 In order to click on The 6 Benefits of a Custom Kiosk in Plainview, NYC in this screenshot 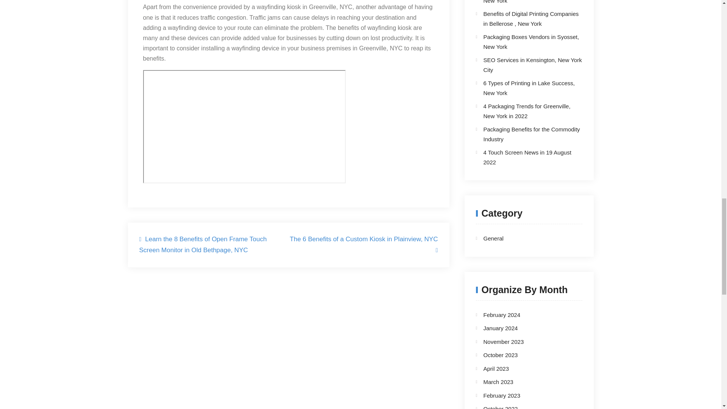, I will do `click(363, 244)`.